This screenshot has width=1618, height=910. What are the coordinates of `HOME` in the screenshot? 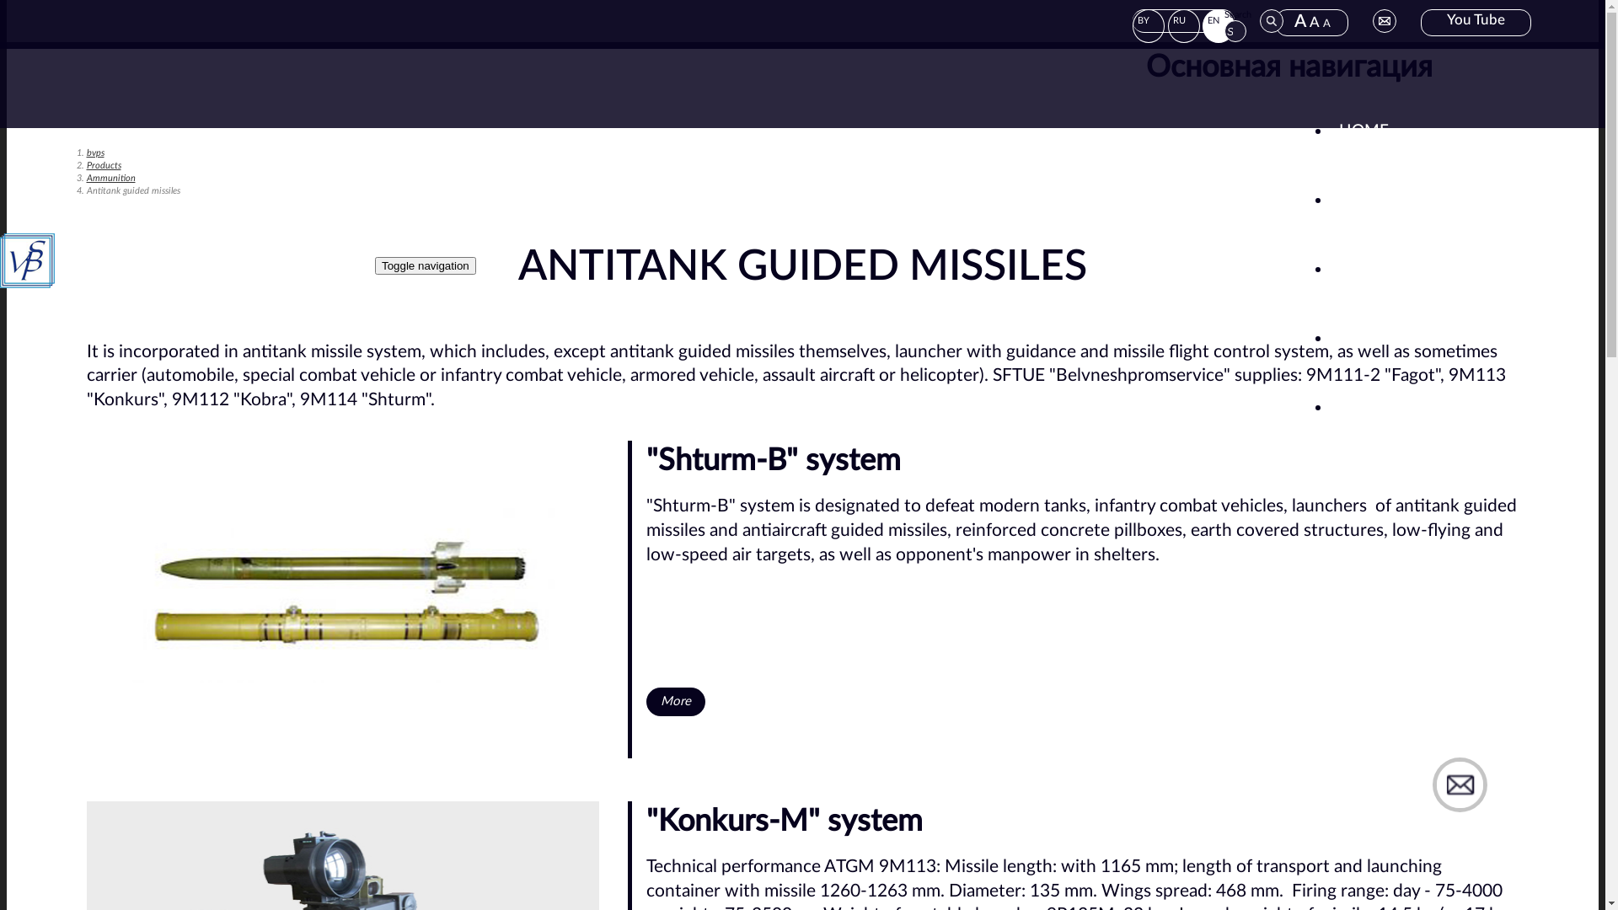 It's located at (1364, 131).